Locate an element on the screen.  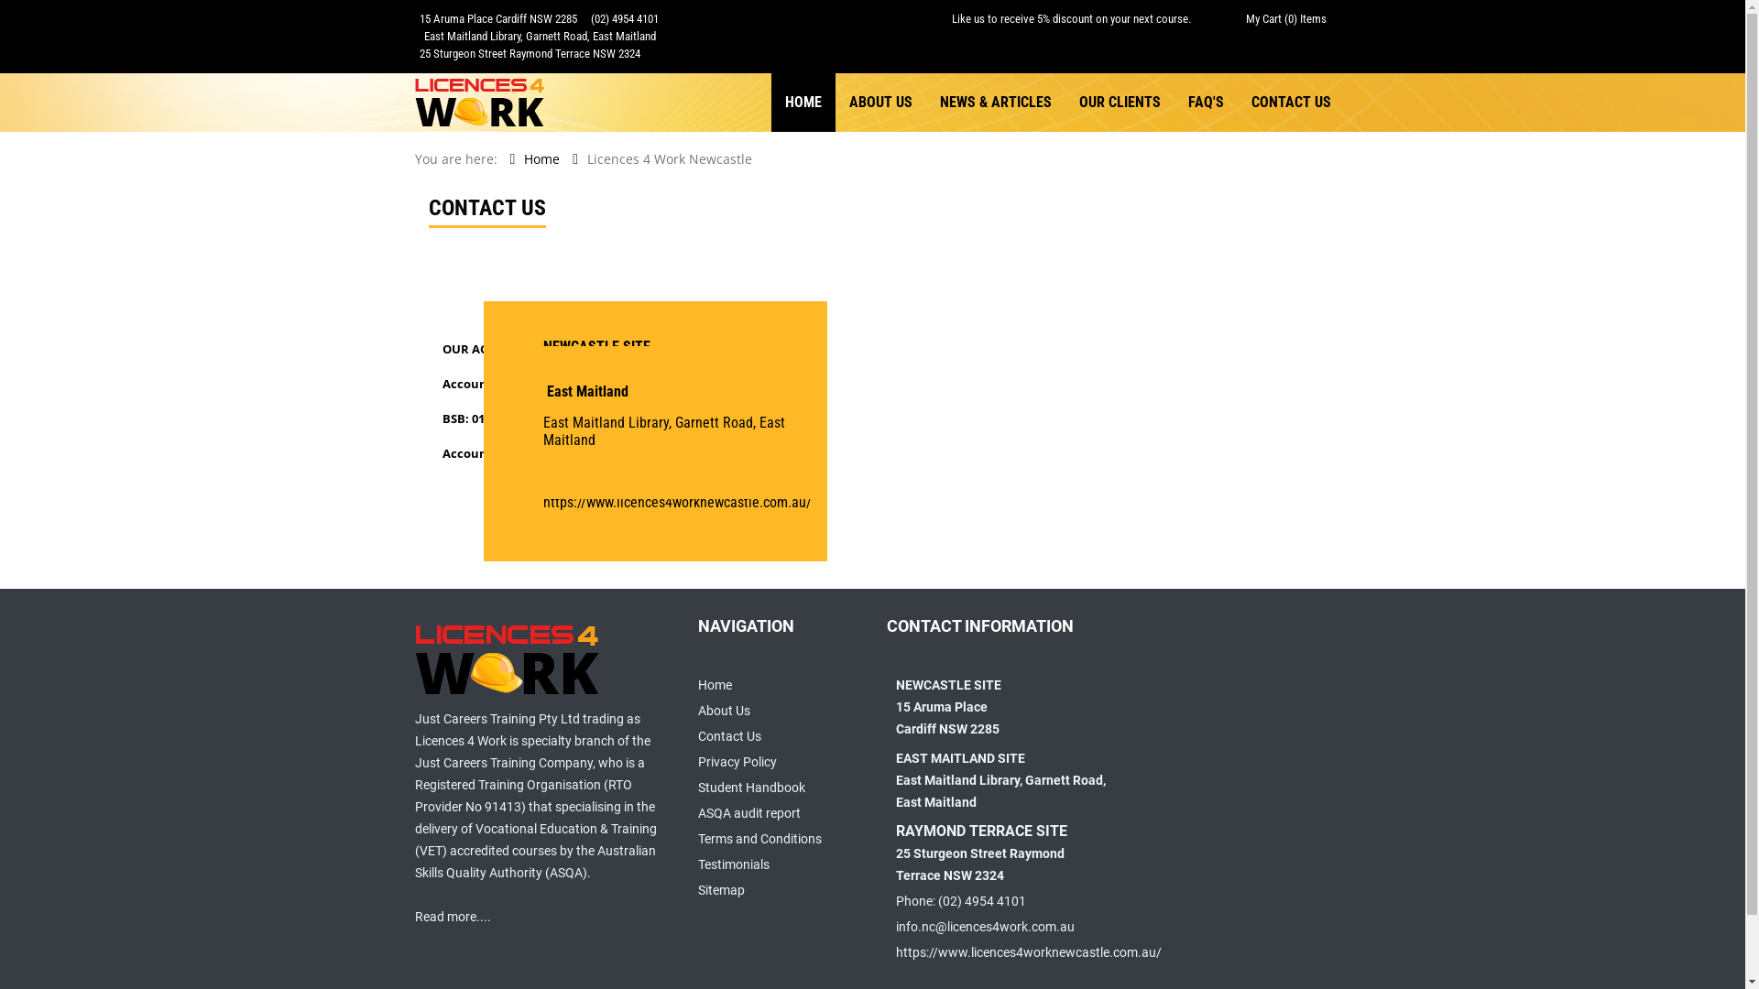
(02) 4954 4101 is located at coordinates (623, 18).